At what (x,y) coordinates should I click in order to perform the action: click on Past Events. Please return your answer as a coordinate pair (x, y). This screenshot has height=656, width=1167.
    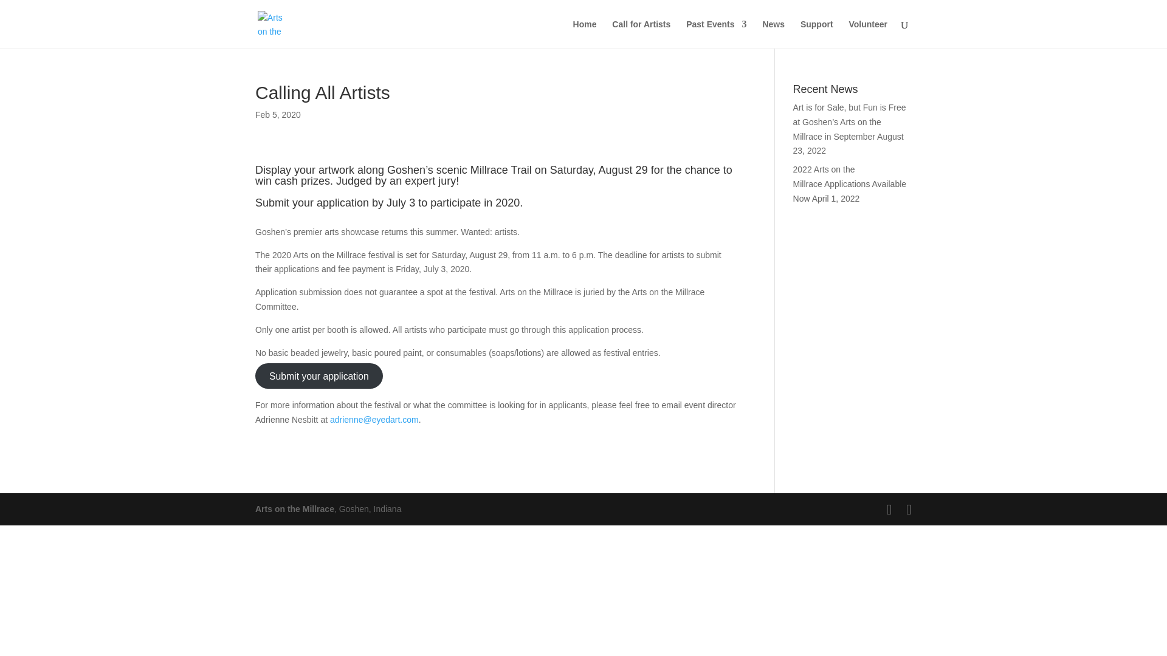
    Looking at the image, I should click on (716, 34).